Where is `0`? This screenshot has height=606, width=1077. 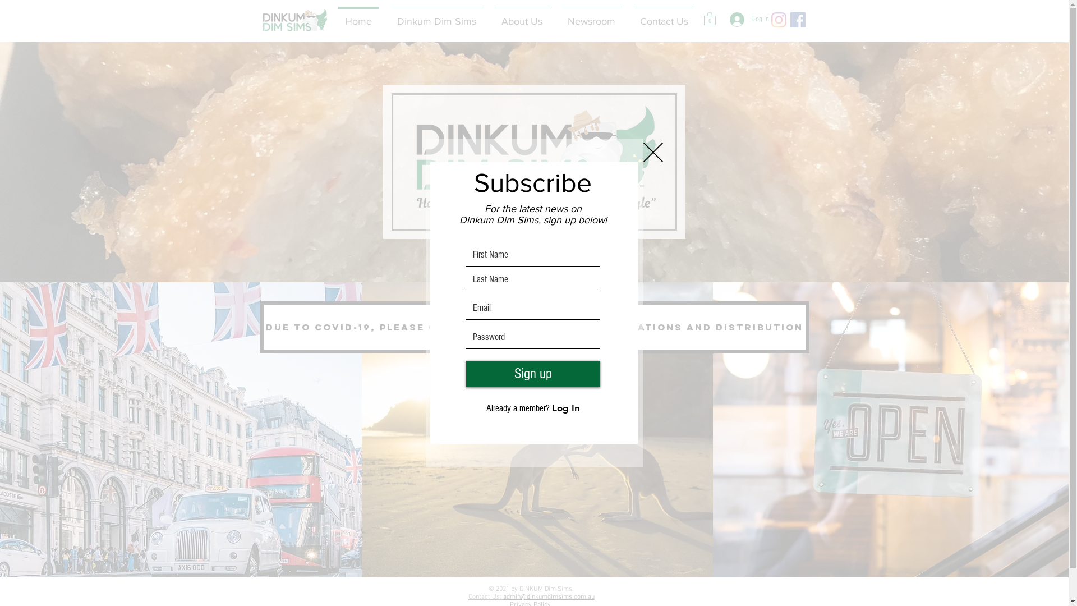
0 is located at coordinates (709, 18).